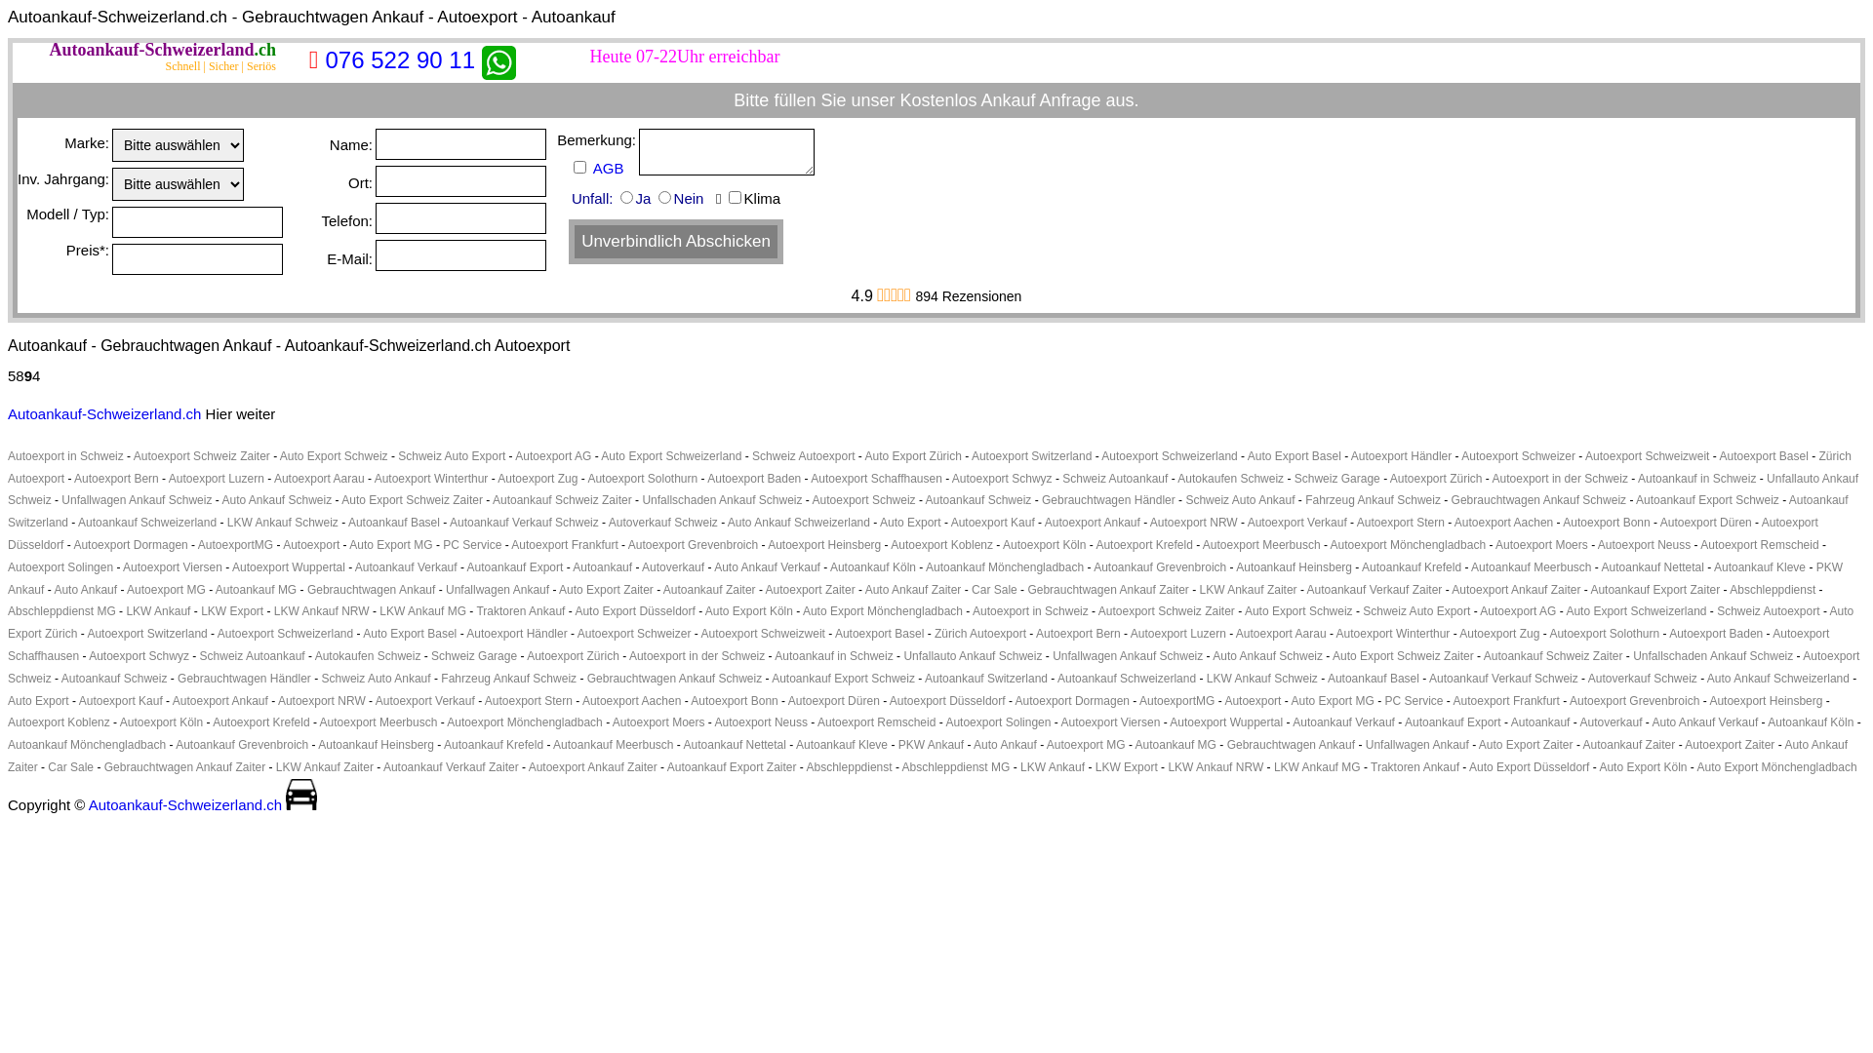  I want to click on Auto Export Schweiz, so click(1299, 611).